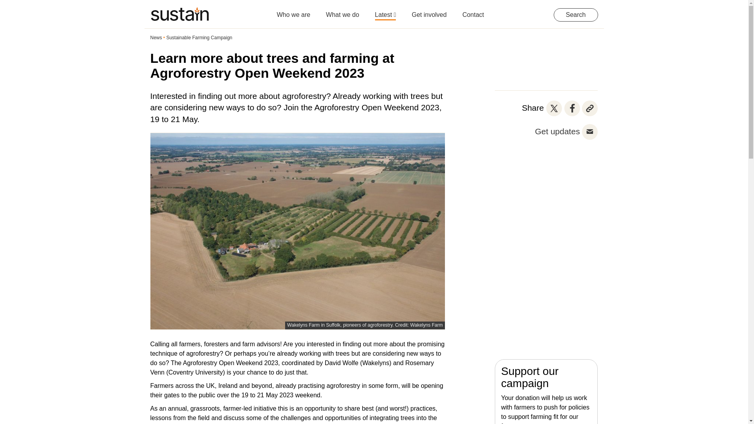 This screenshot has height=424, width=754. What do you see at coordinates (590, 132) in the screenshot?
I see `Get updates` at bounding box center [590, 132].